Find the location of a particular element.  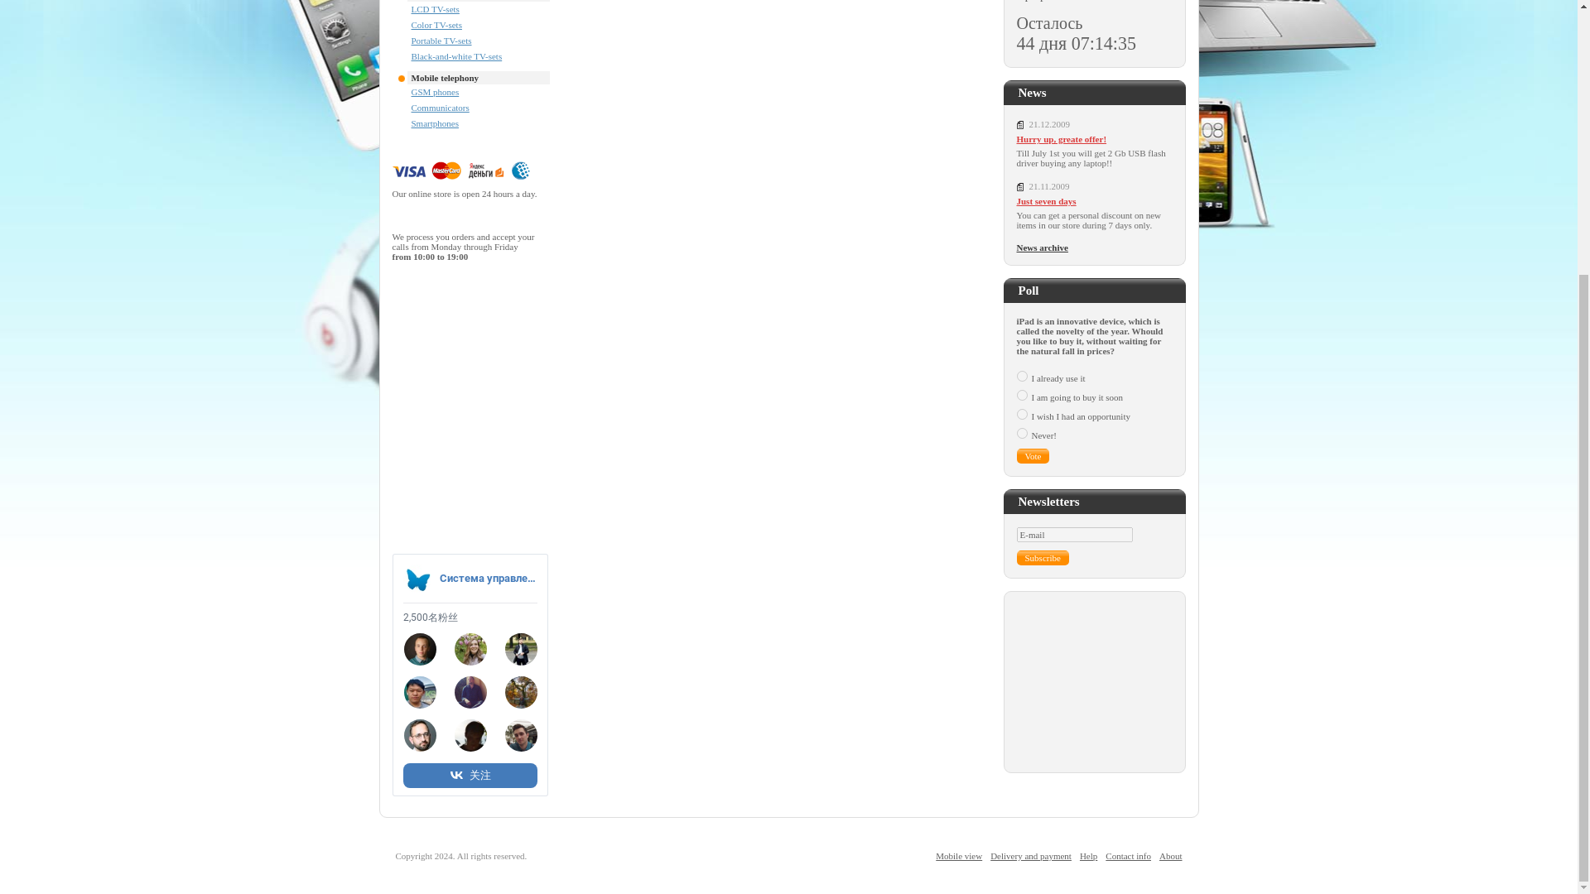

Portable TV-sets is located at coordinates (441, 41).